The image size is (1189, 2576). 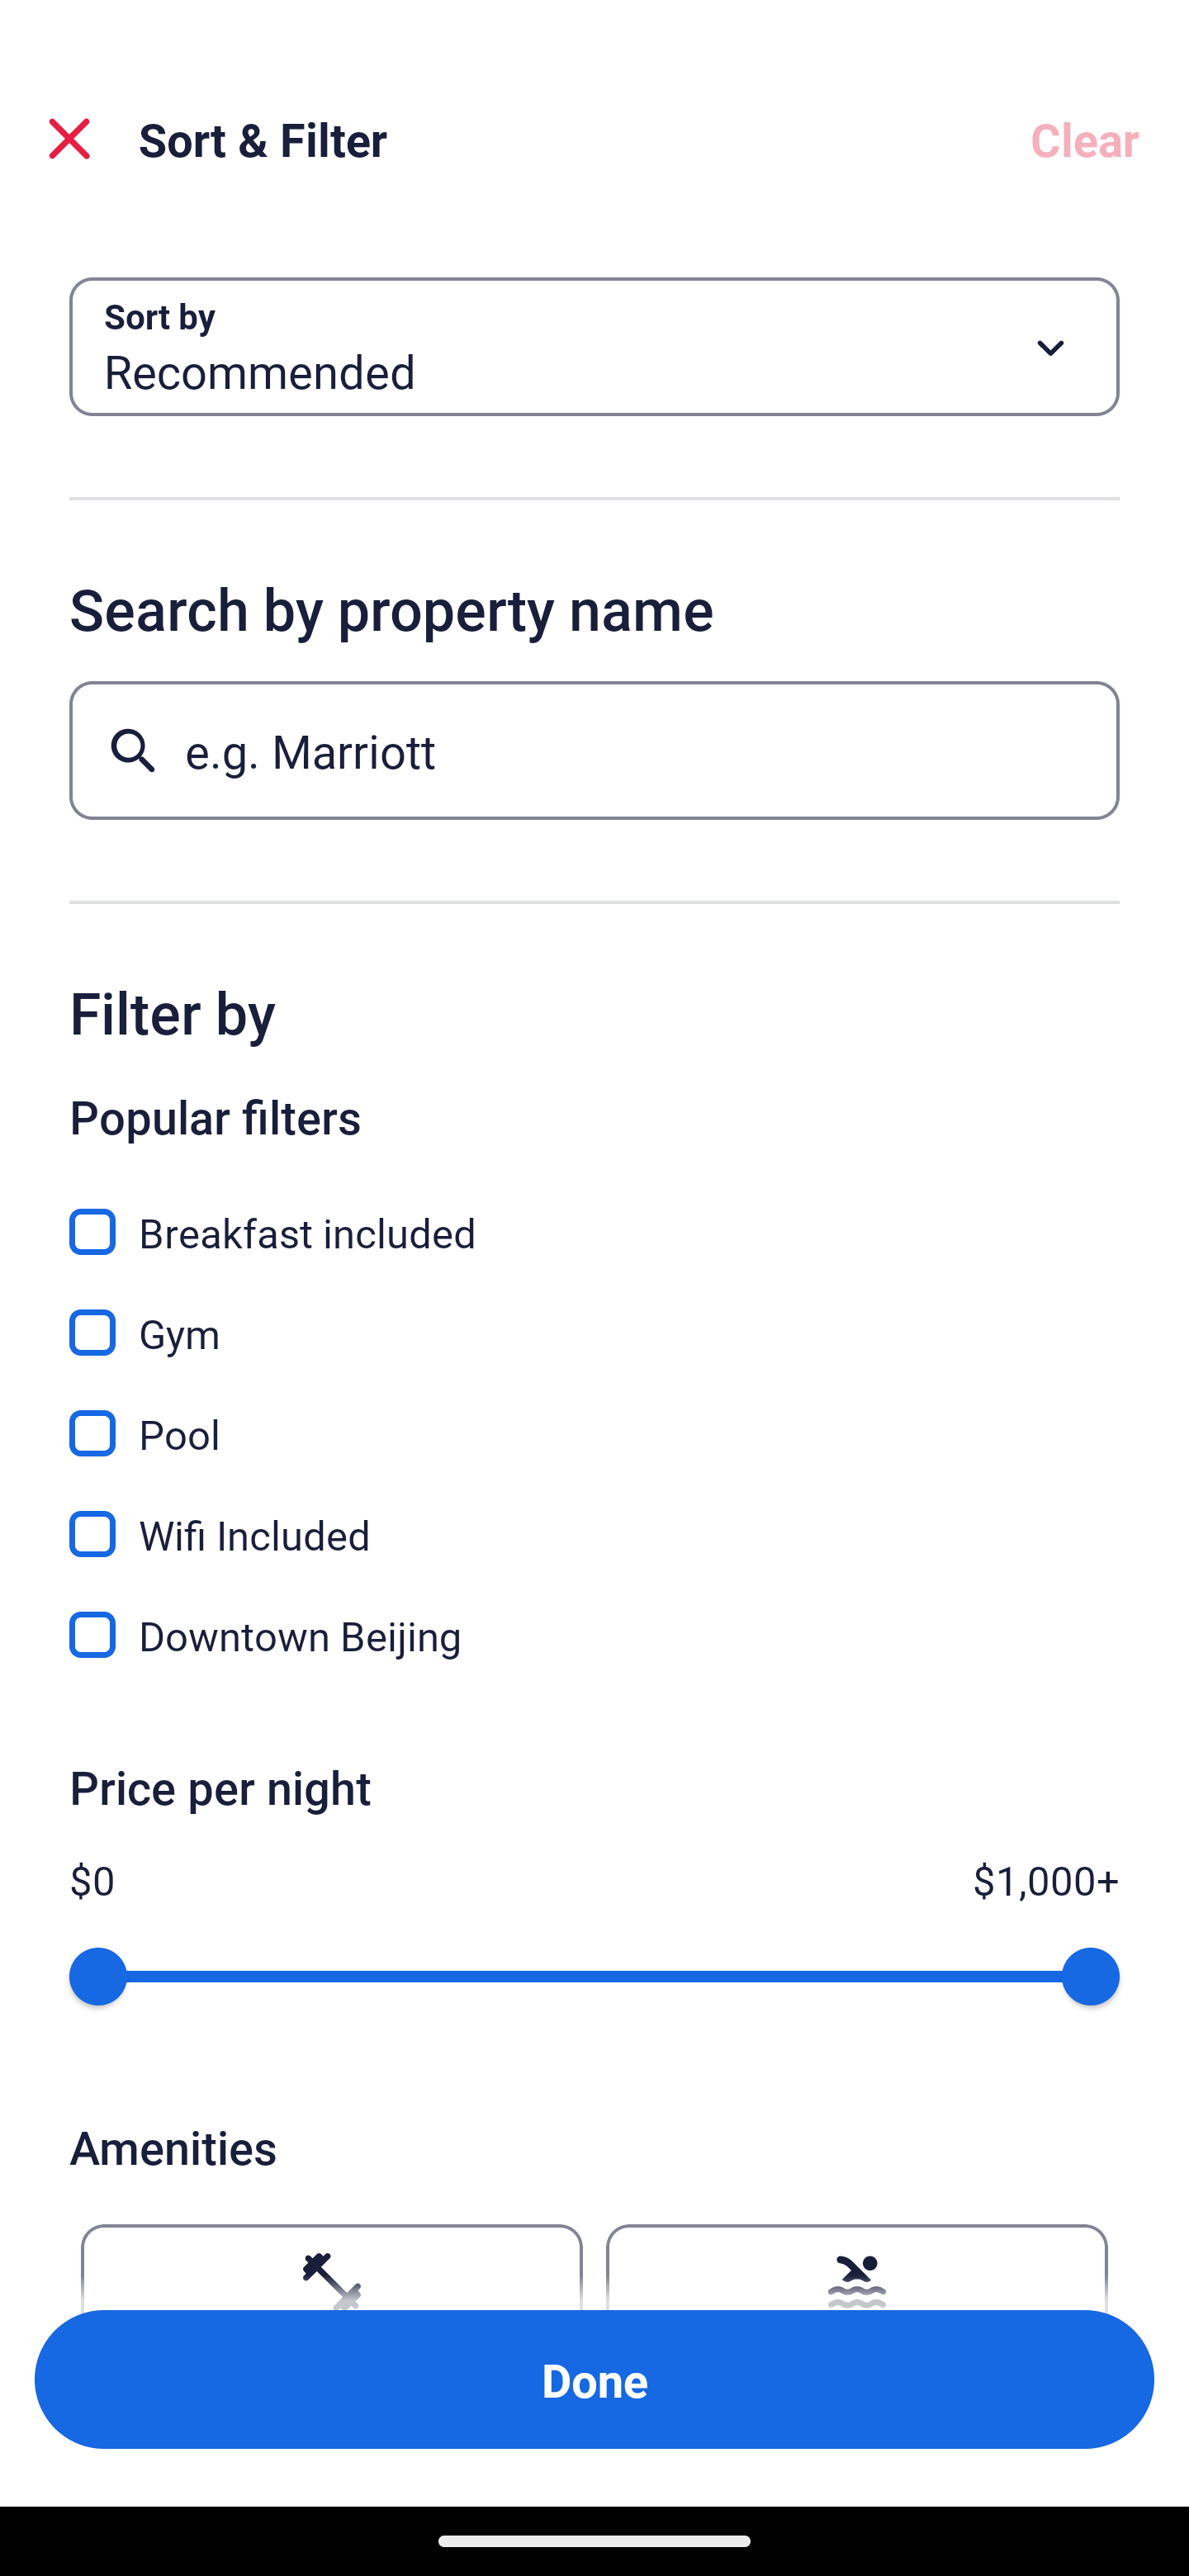 I want to click on Apply and close Sort and Filter Done, so click(x=594, y=2379).